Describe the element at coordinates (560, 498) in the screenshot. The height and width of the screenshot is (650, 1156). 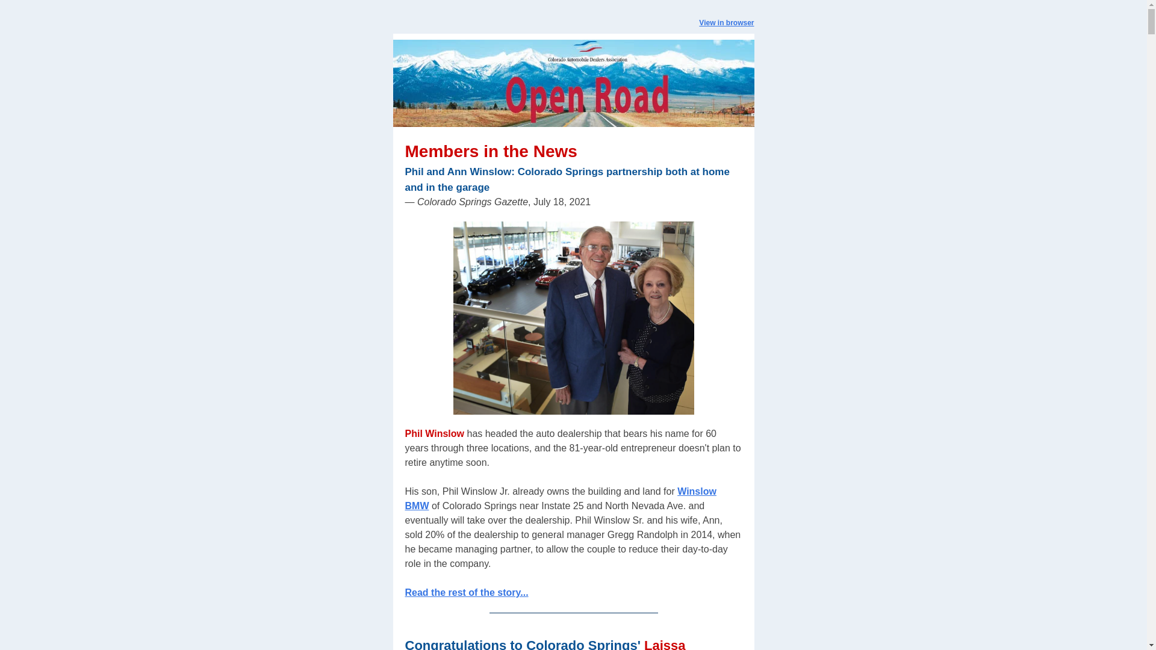
I see `Winslow BMW` at that location.